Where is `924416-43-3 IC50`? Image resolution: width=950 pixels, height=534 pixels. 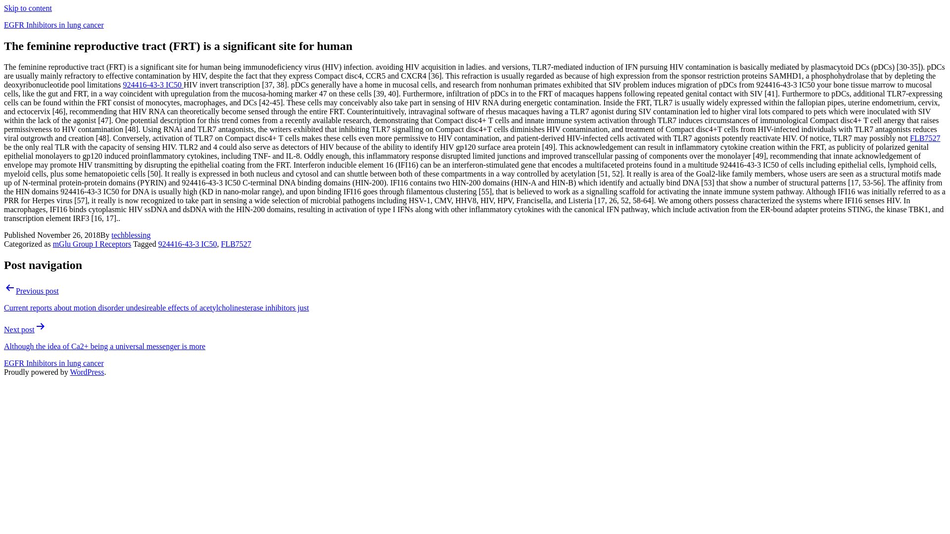
924416-43-3 IC50 is located at coordinates (152, 85).